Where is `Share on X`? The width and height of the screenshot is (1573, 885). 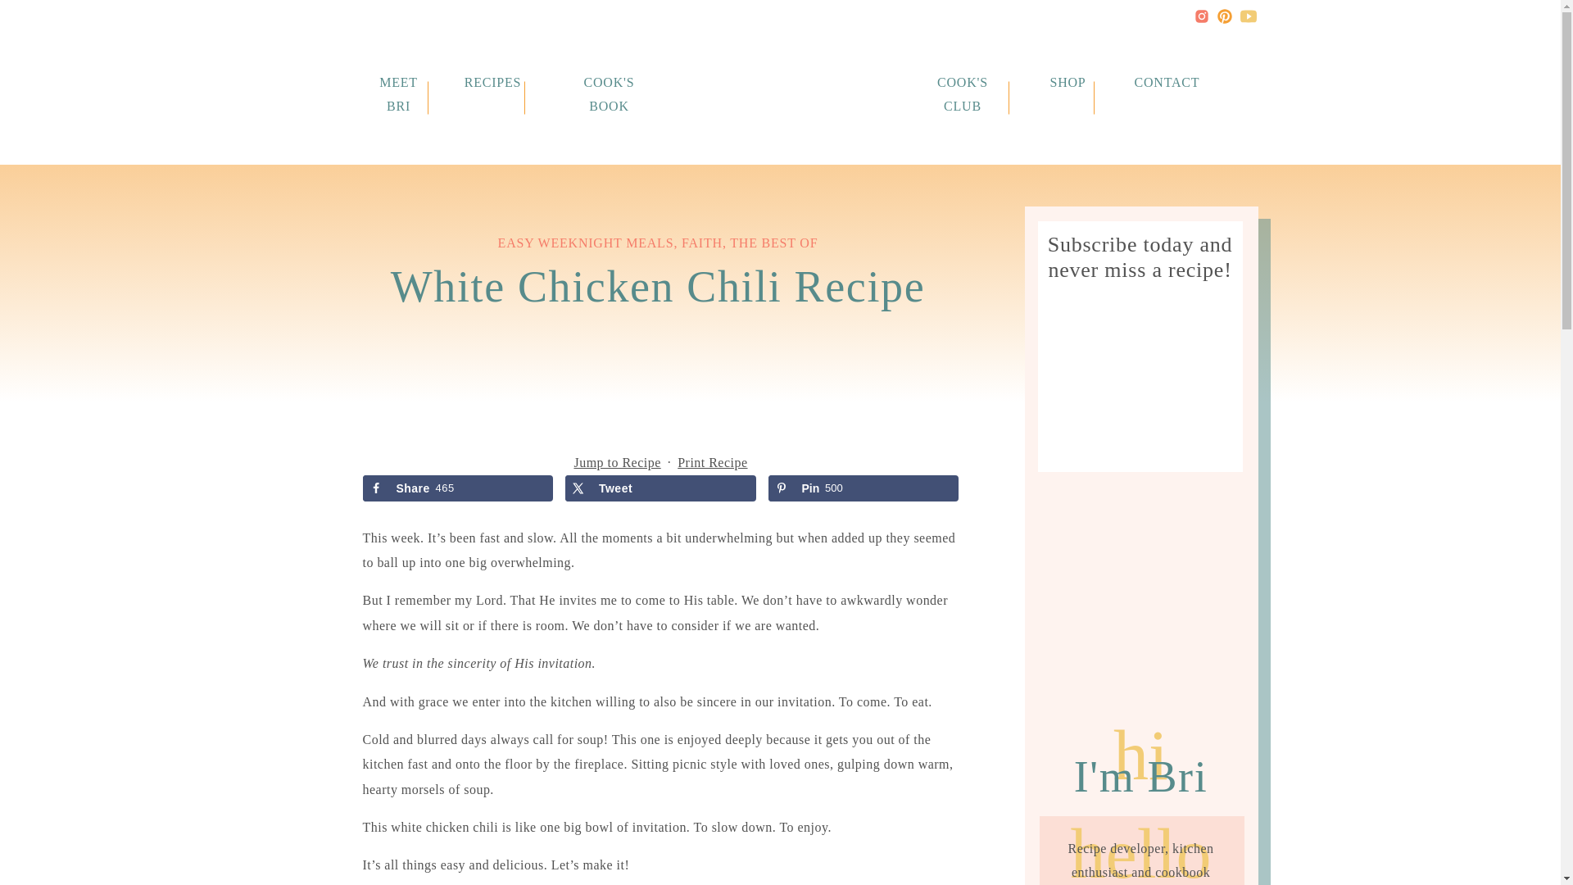
Share on X is located at coordinates (660, 488).